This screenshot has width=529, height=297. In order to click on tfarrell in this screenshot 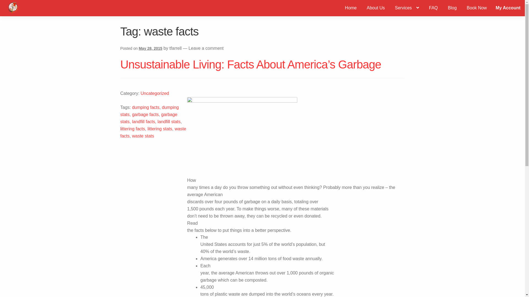, I will do `click(176, 48)`.